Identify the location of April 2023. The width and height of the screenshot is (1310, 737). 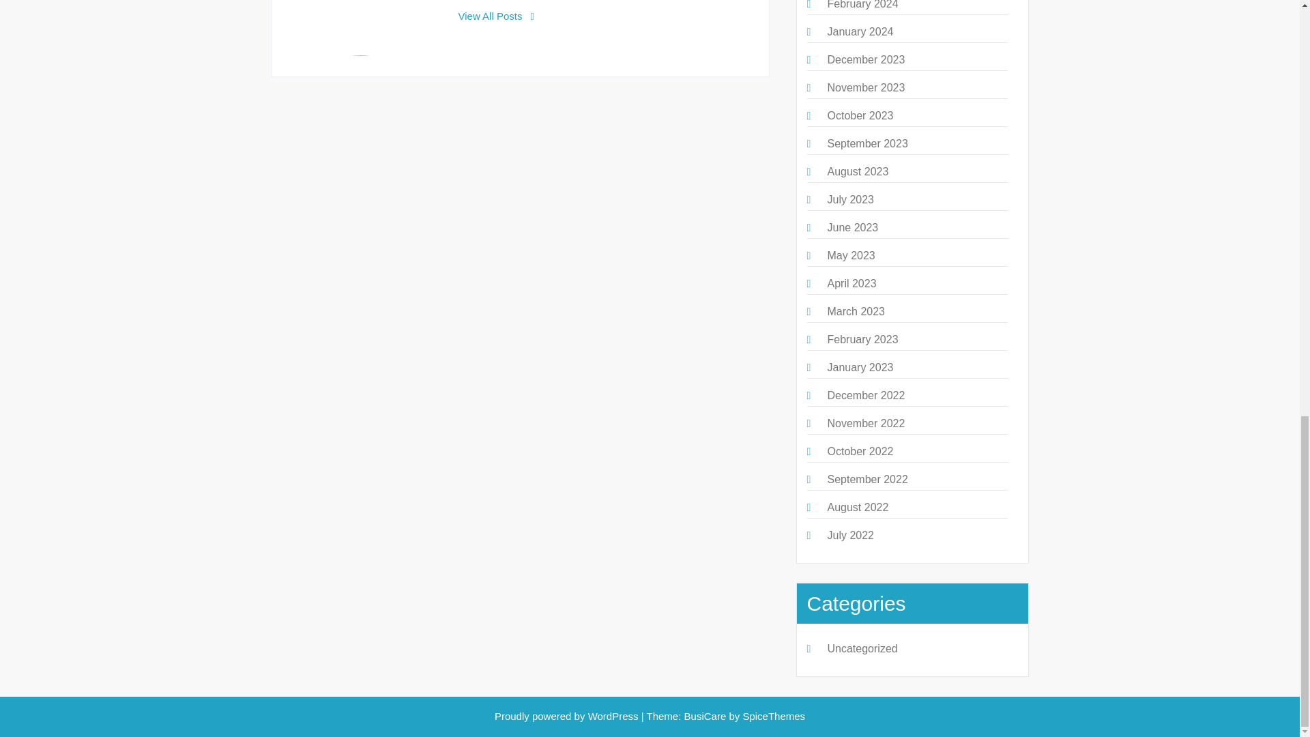
(851, 284).